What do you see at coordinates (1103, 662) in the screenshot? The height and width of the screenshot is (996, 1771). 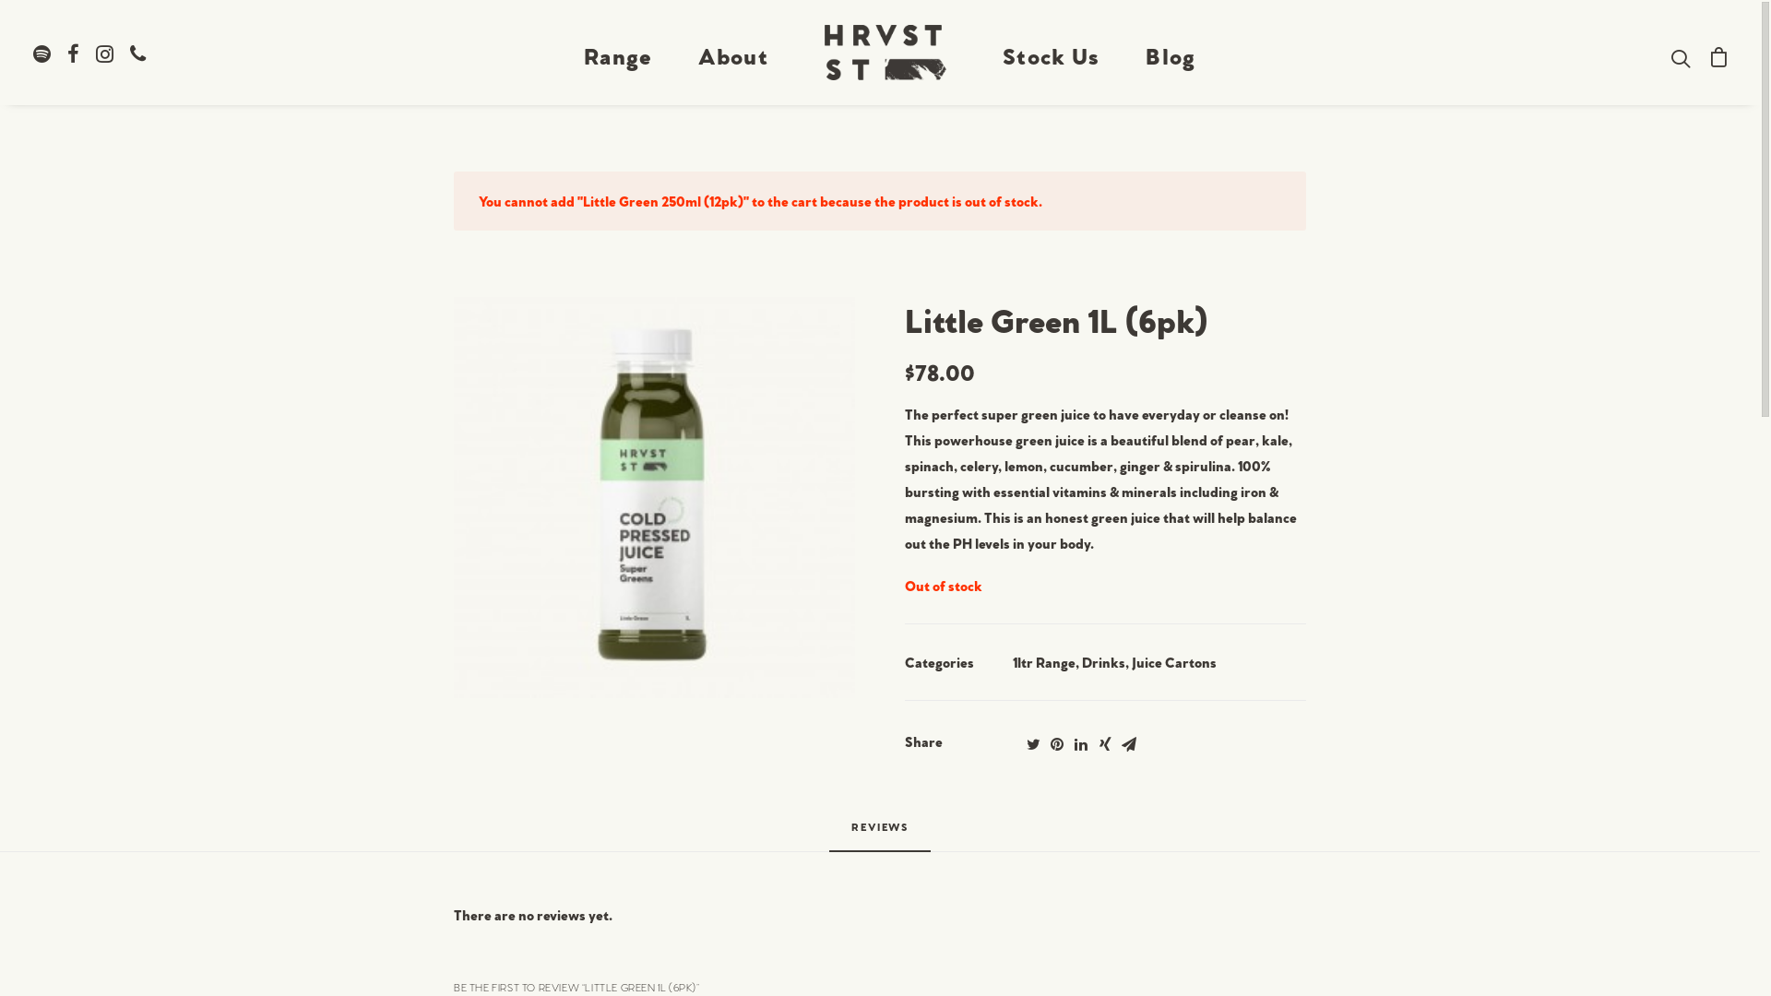 I see `Drinks` at bounding box center [1103, 662].